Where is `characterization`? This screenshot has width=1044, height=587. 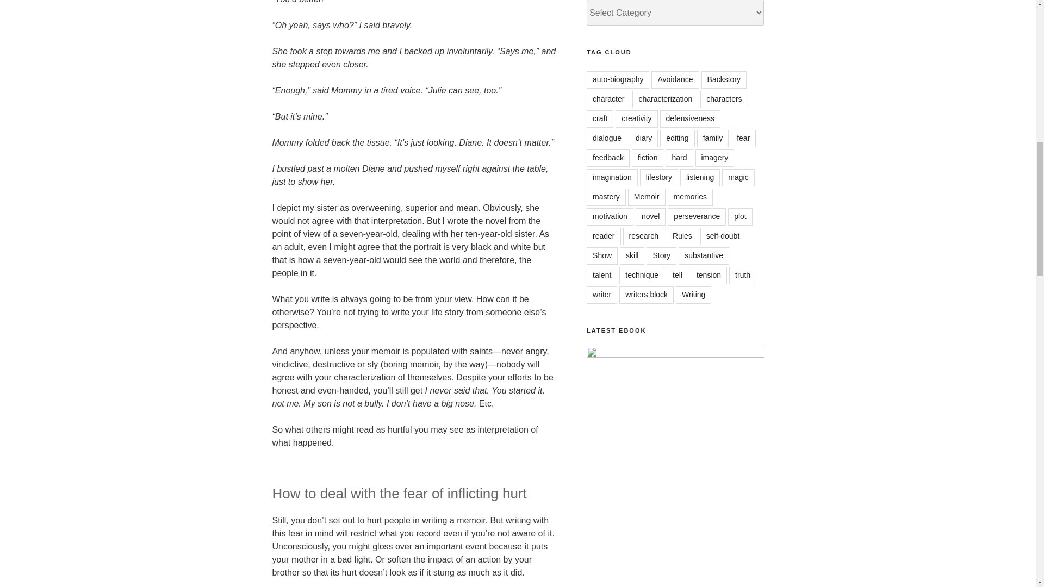
characterization is located at coordinates (666, 99).